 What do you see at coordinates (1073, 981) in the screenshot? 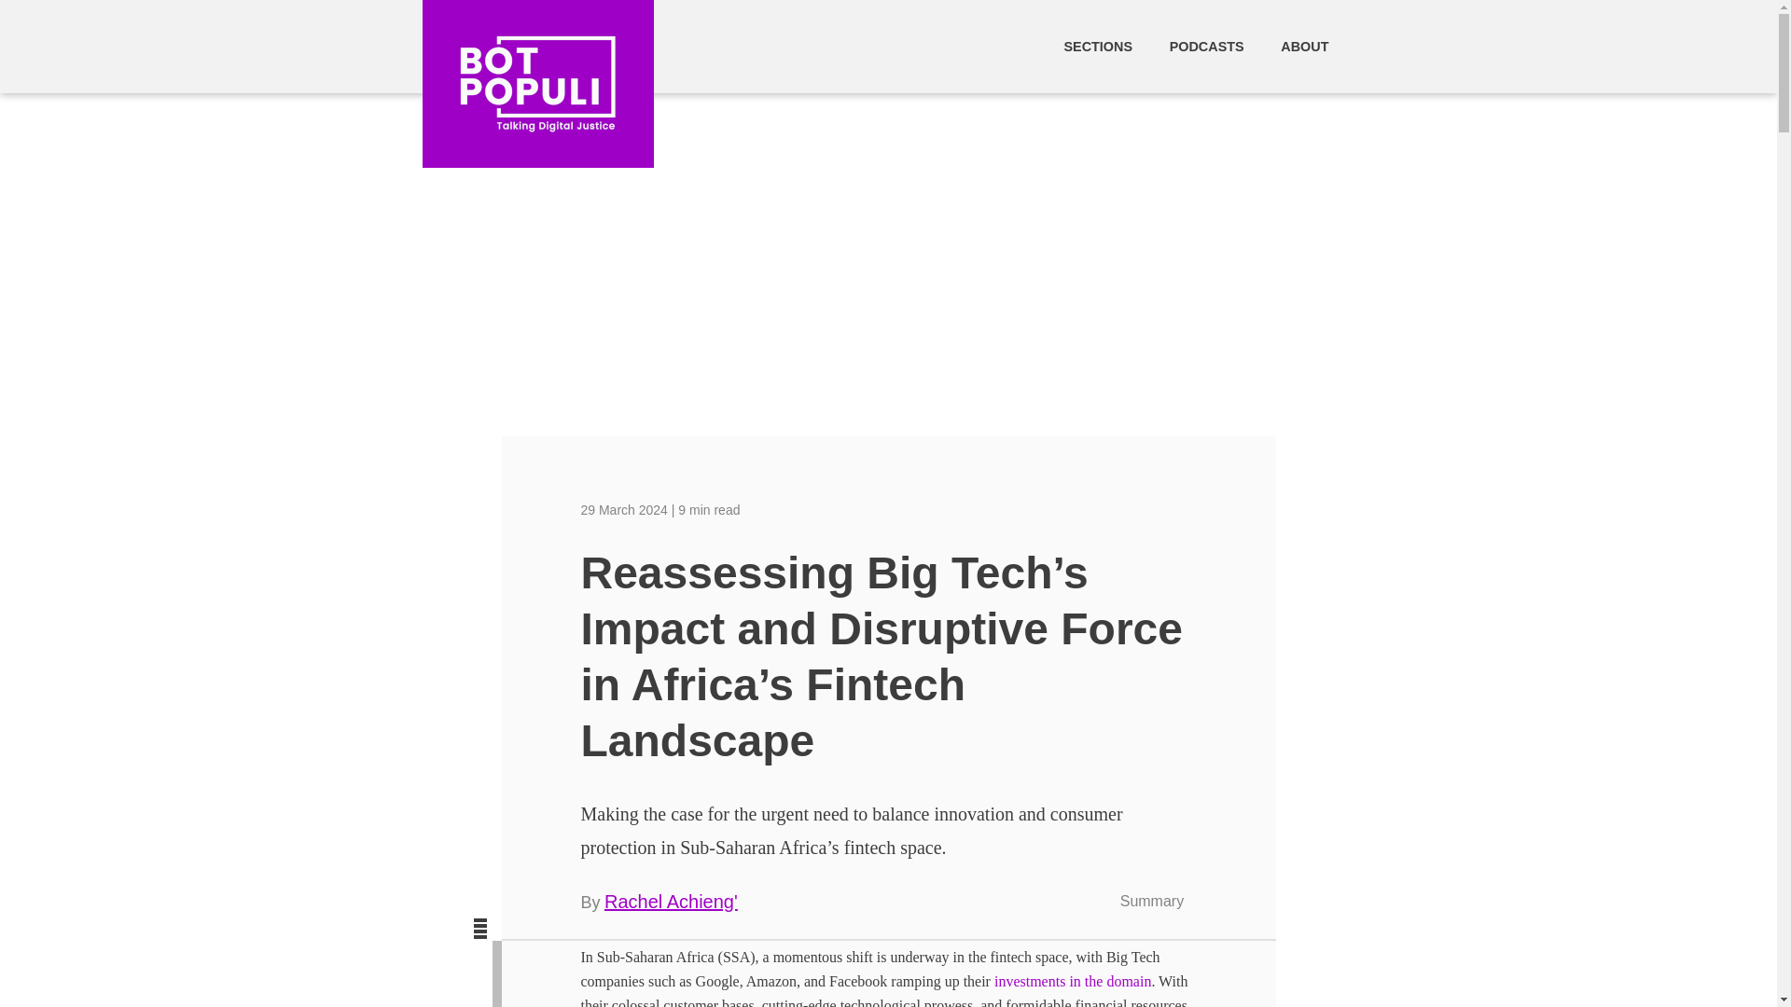
I see `investments in the domain` at bounding box center [1073, 981].